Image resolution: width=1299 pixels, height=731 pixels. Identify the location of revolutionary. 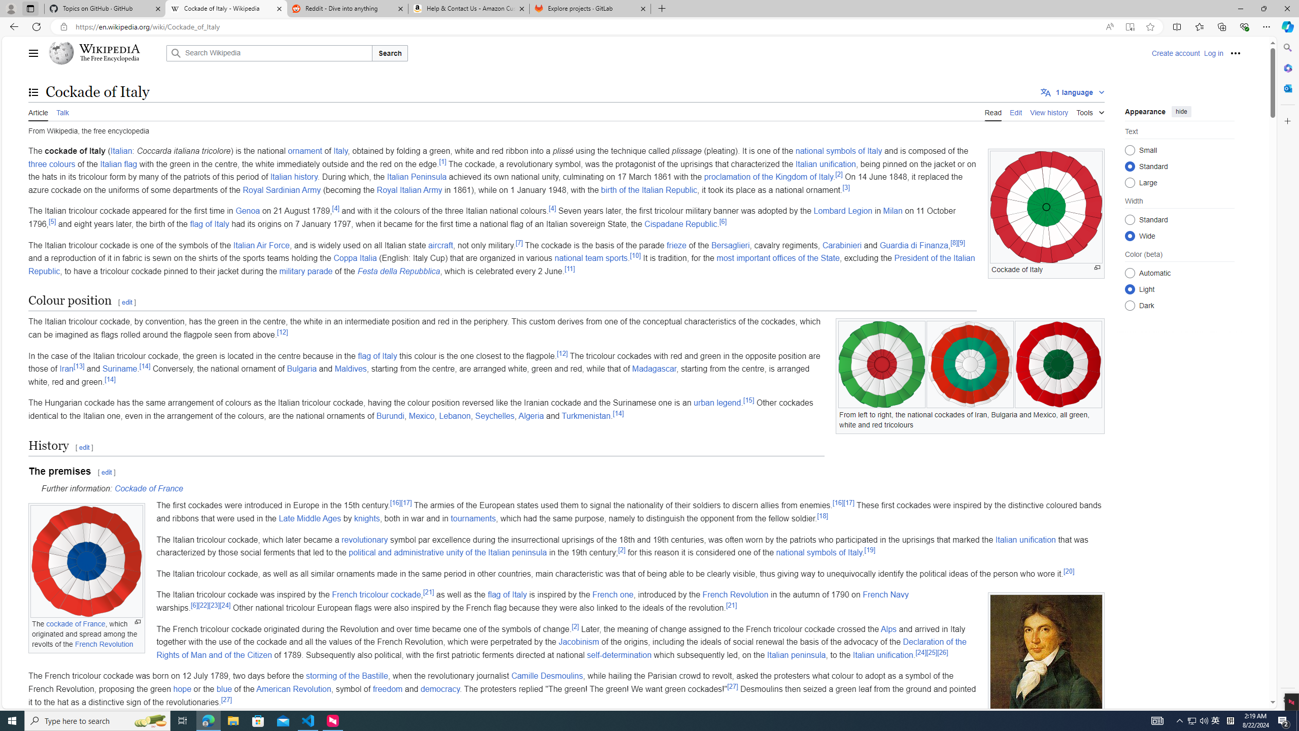
(365, 539).